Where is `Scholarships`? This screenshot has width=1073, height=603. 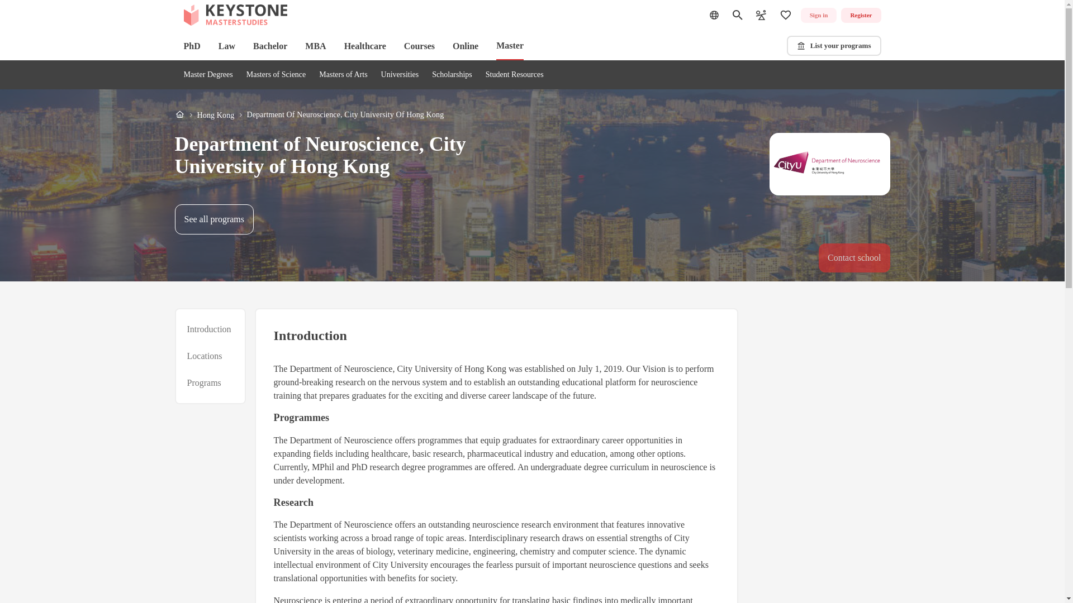 Scholarships is located at coordinates (452, 75).